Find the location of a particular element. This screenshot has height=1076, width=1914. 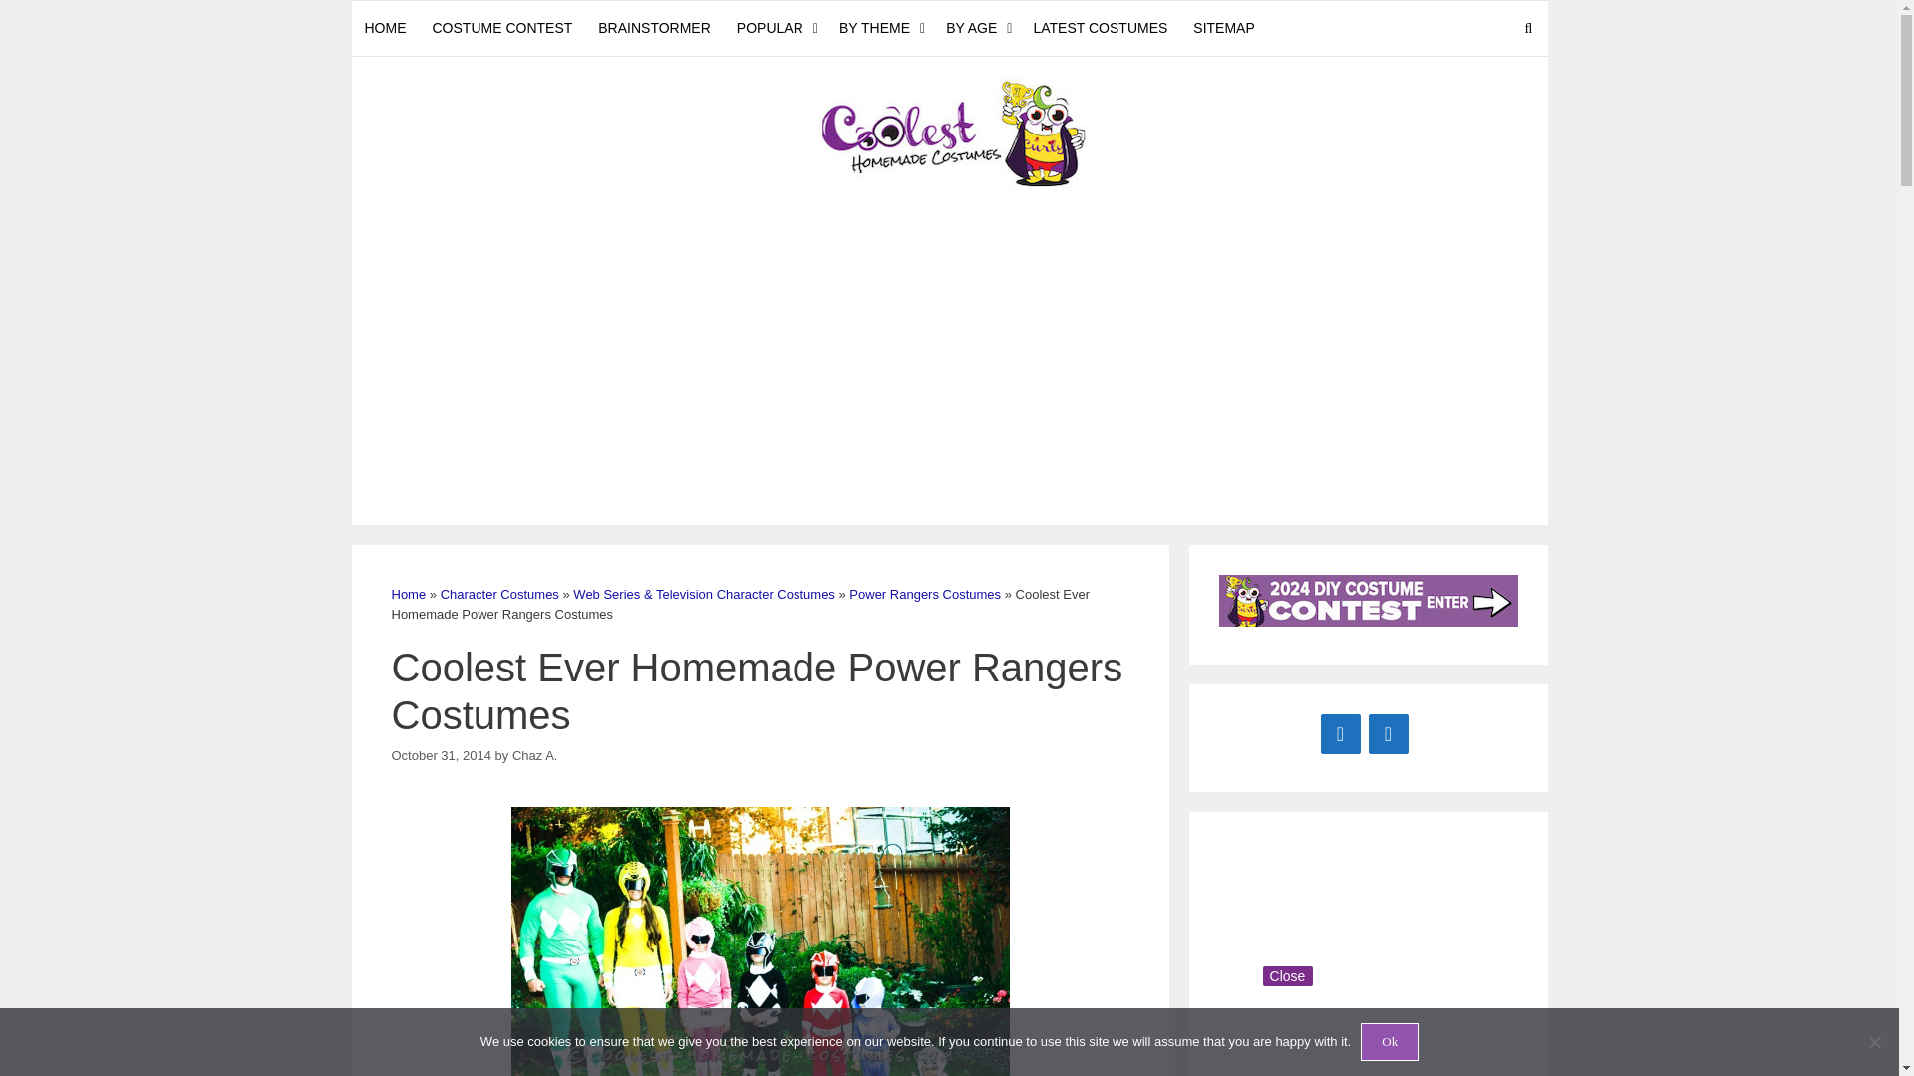

Instagram is located at coordinates (1388, 733).